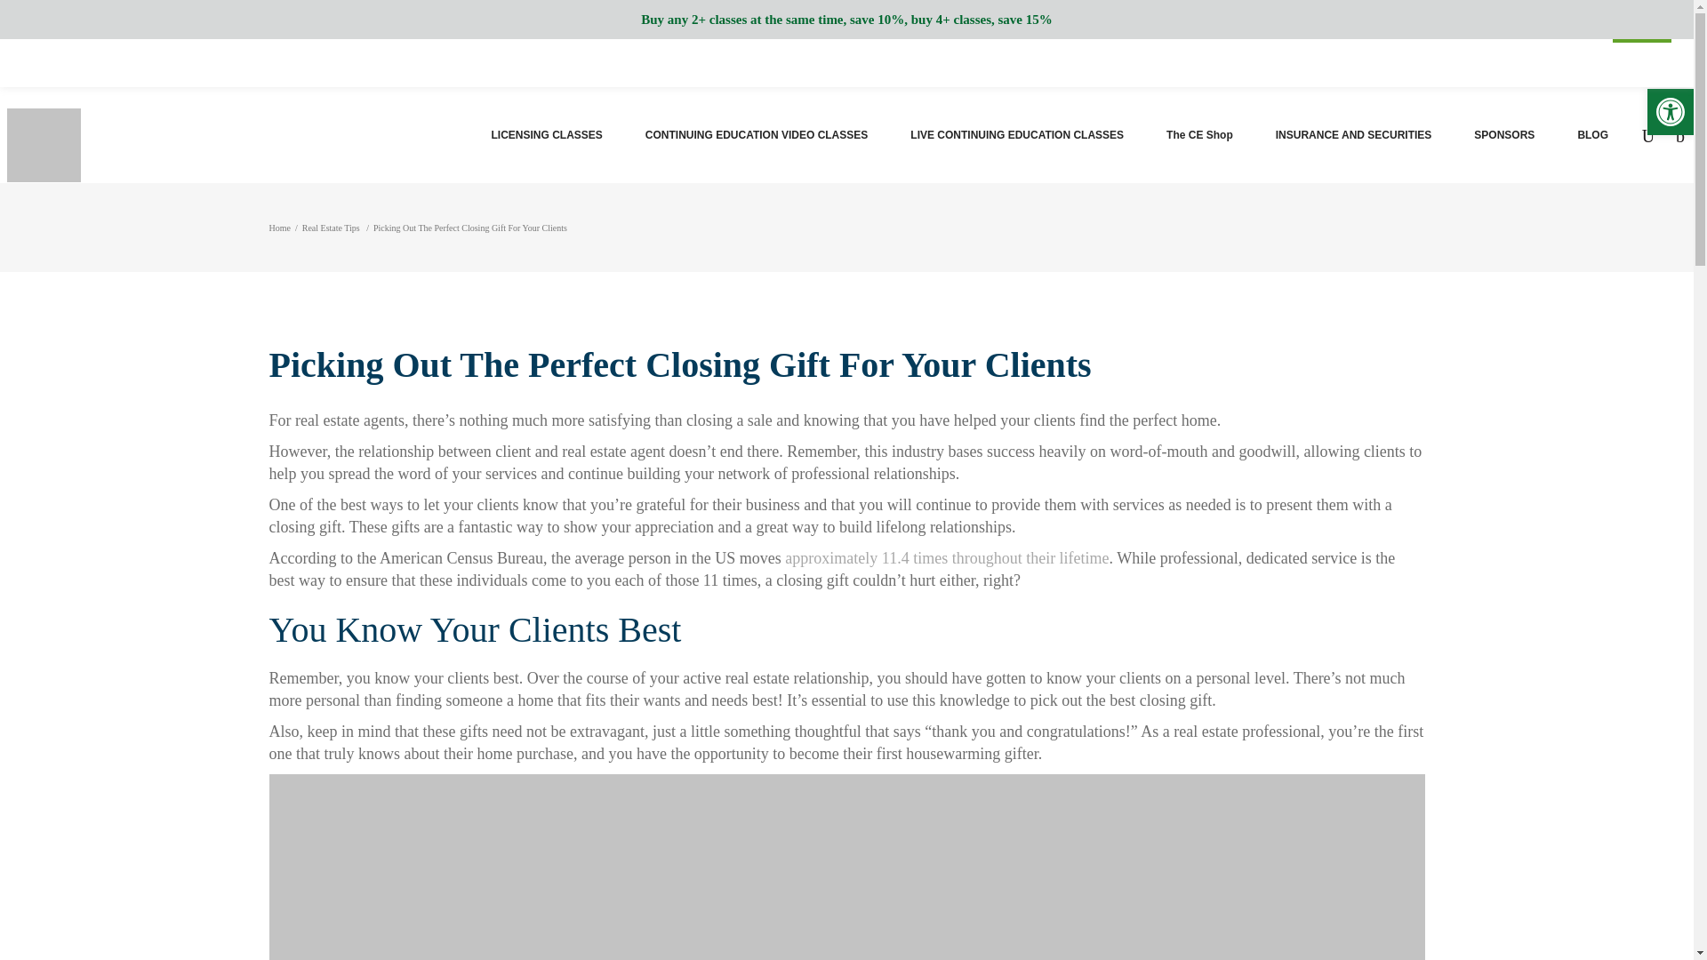 The height and width of the screenshot is (960, 1707). What do you see at coordinates (1354, 135) in the screenshot?
I see `INSURANCE AND SECURITIES` at bounding box center [1354, 135].